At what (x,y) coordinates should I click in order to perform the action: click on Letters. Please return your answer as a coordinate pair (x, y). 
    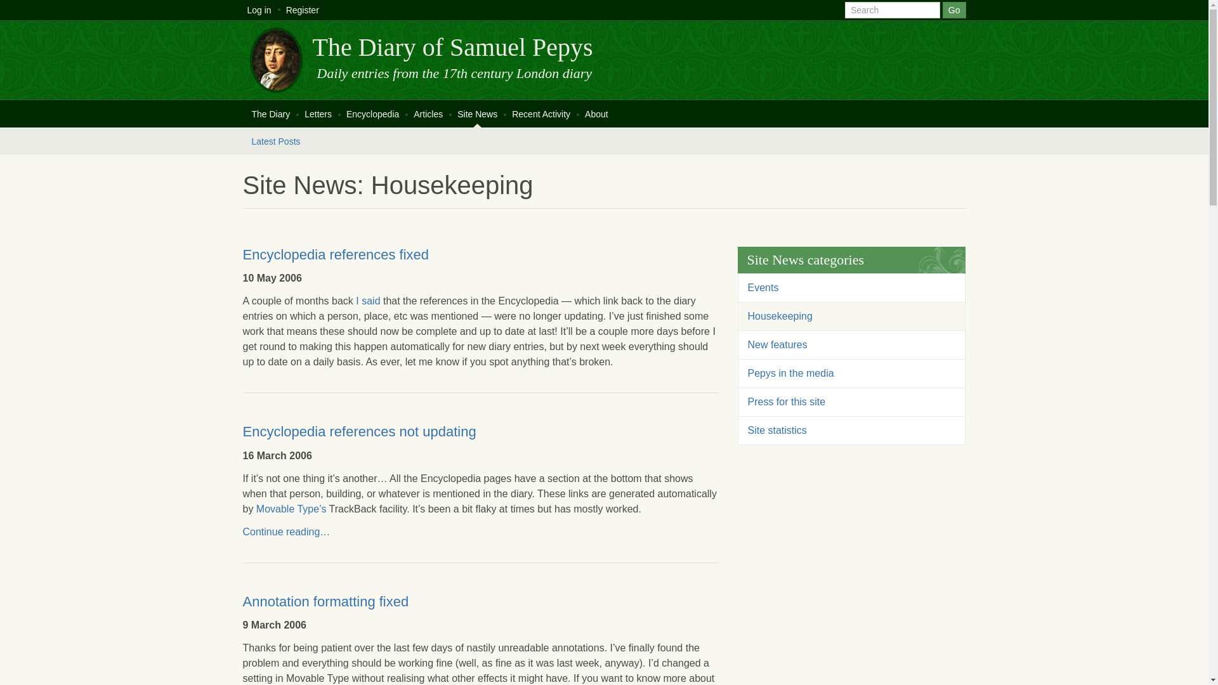
    Looking at the image, I should click on (317, 113).